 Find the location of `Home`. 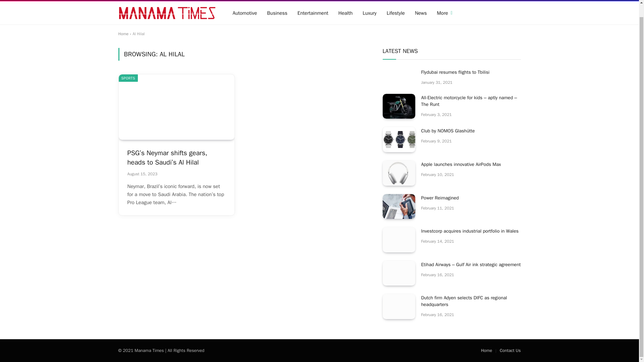

Home is located at coordinates (124, 0).